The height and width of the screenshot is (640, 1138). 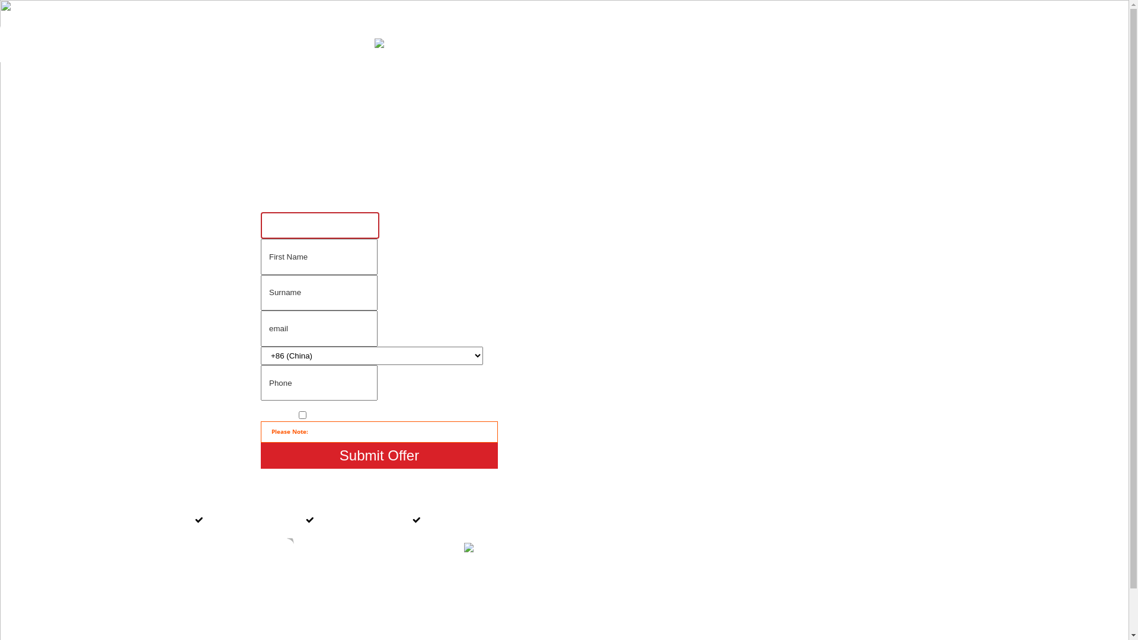 What do you see at coordinates (448, 588) in the screenshot?
I see `About Us` at bounding box center [448, 588].